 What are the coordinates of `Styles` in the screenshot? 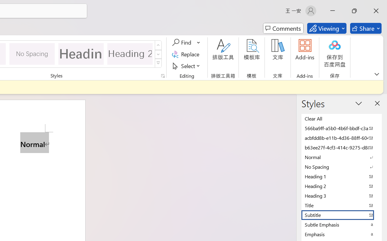 It's located at (158, 63).